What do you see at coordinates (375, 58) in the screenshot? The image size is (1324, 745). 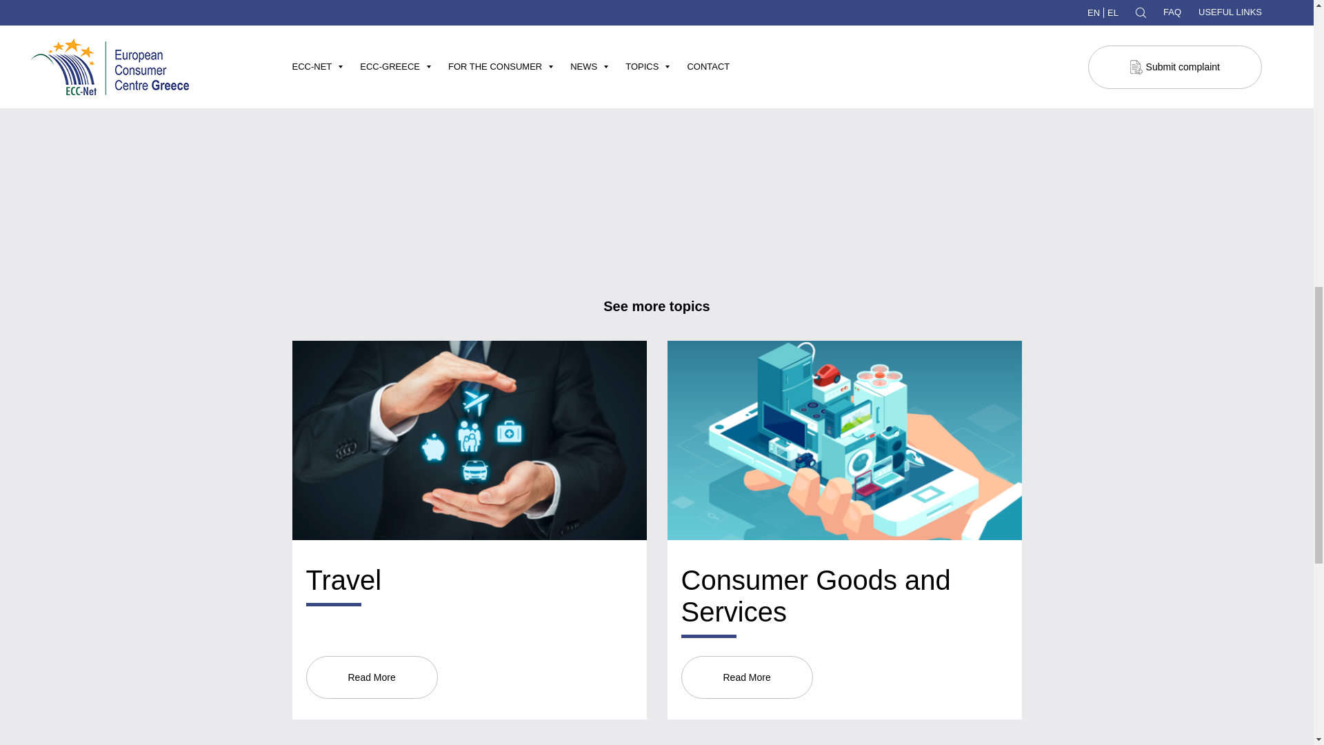 I see `Information about Roaming` at bounding box center [375, 58].